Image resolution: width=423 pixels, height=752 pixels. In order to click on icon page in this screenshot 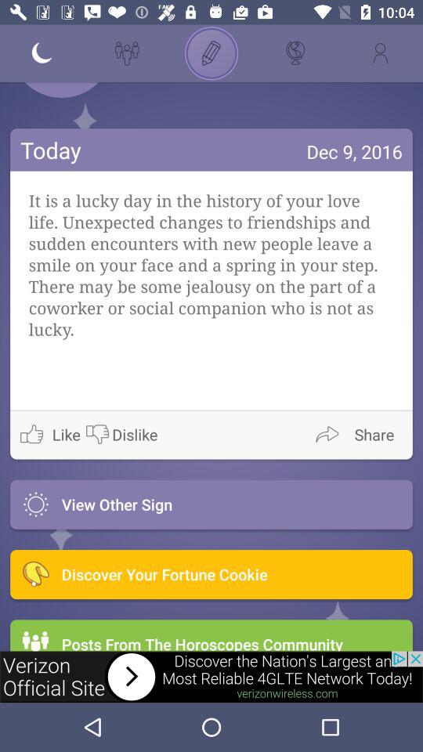, I will do `click(211, 53)`.